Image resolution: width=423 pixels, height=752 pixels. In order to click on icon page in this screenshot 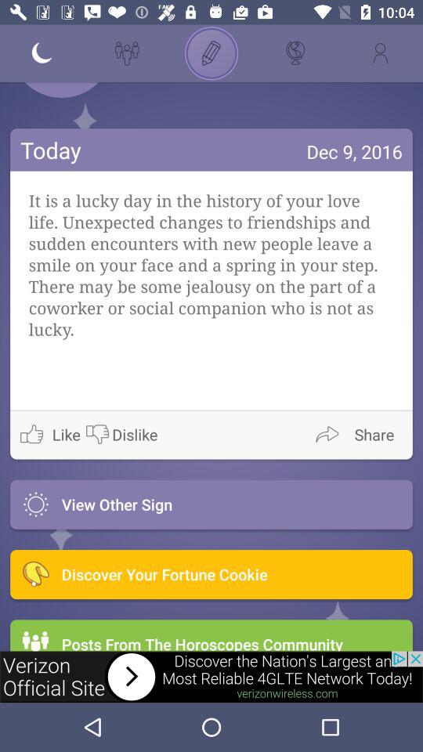, I will do `click(211, 53)`.